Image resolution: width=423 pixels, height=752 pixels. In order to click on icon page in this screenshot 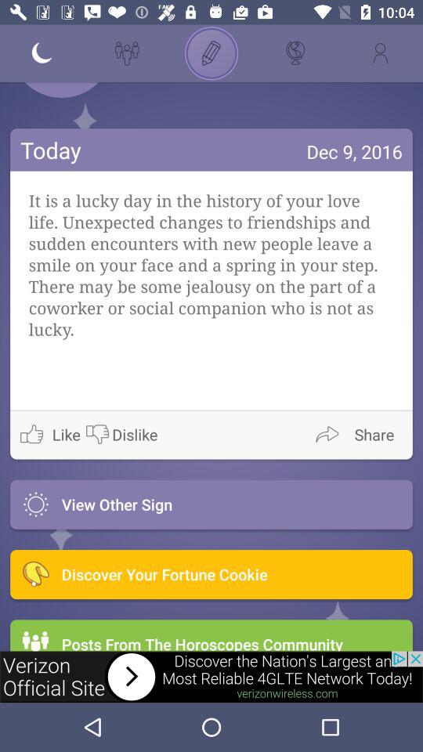, I will do `click(211, 53)`.